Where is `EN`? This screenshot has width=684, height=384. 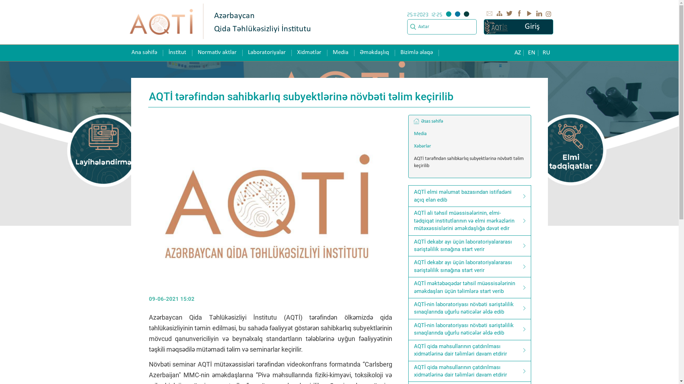 EN is located at coordinates (532, 53).